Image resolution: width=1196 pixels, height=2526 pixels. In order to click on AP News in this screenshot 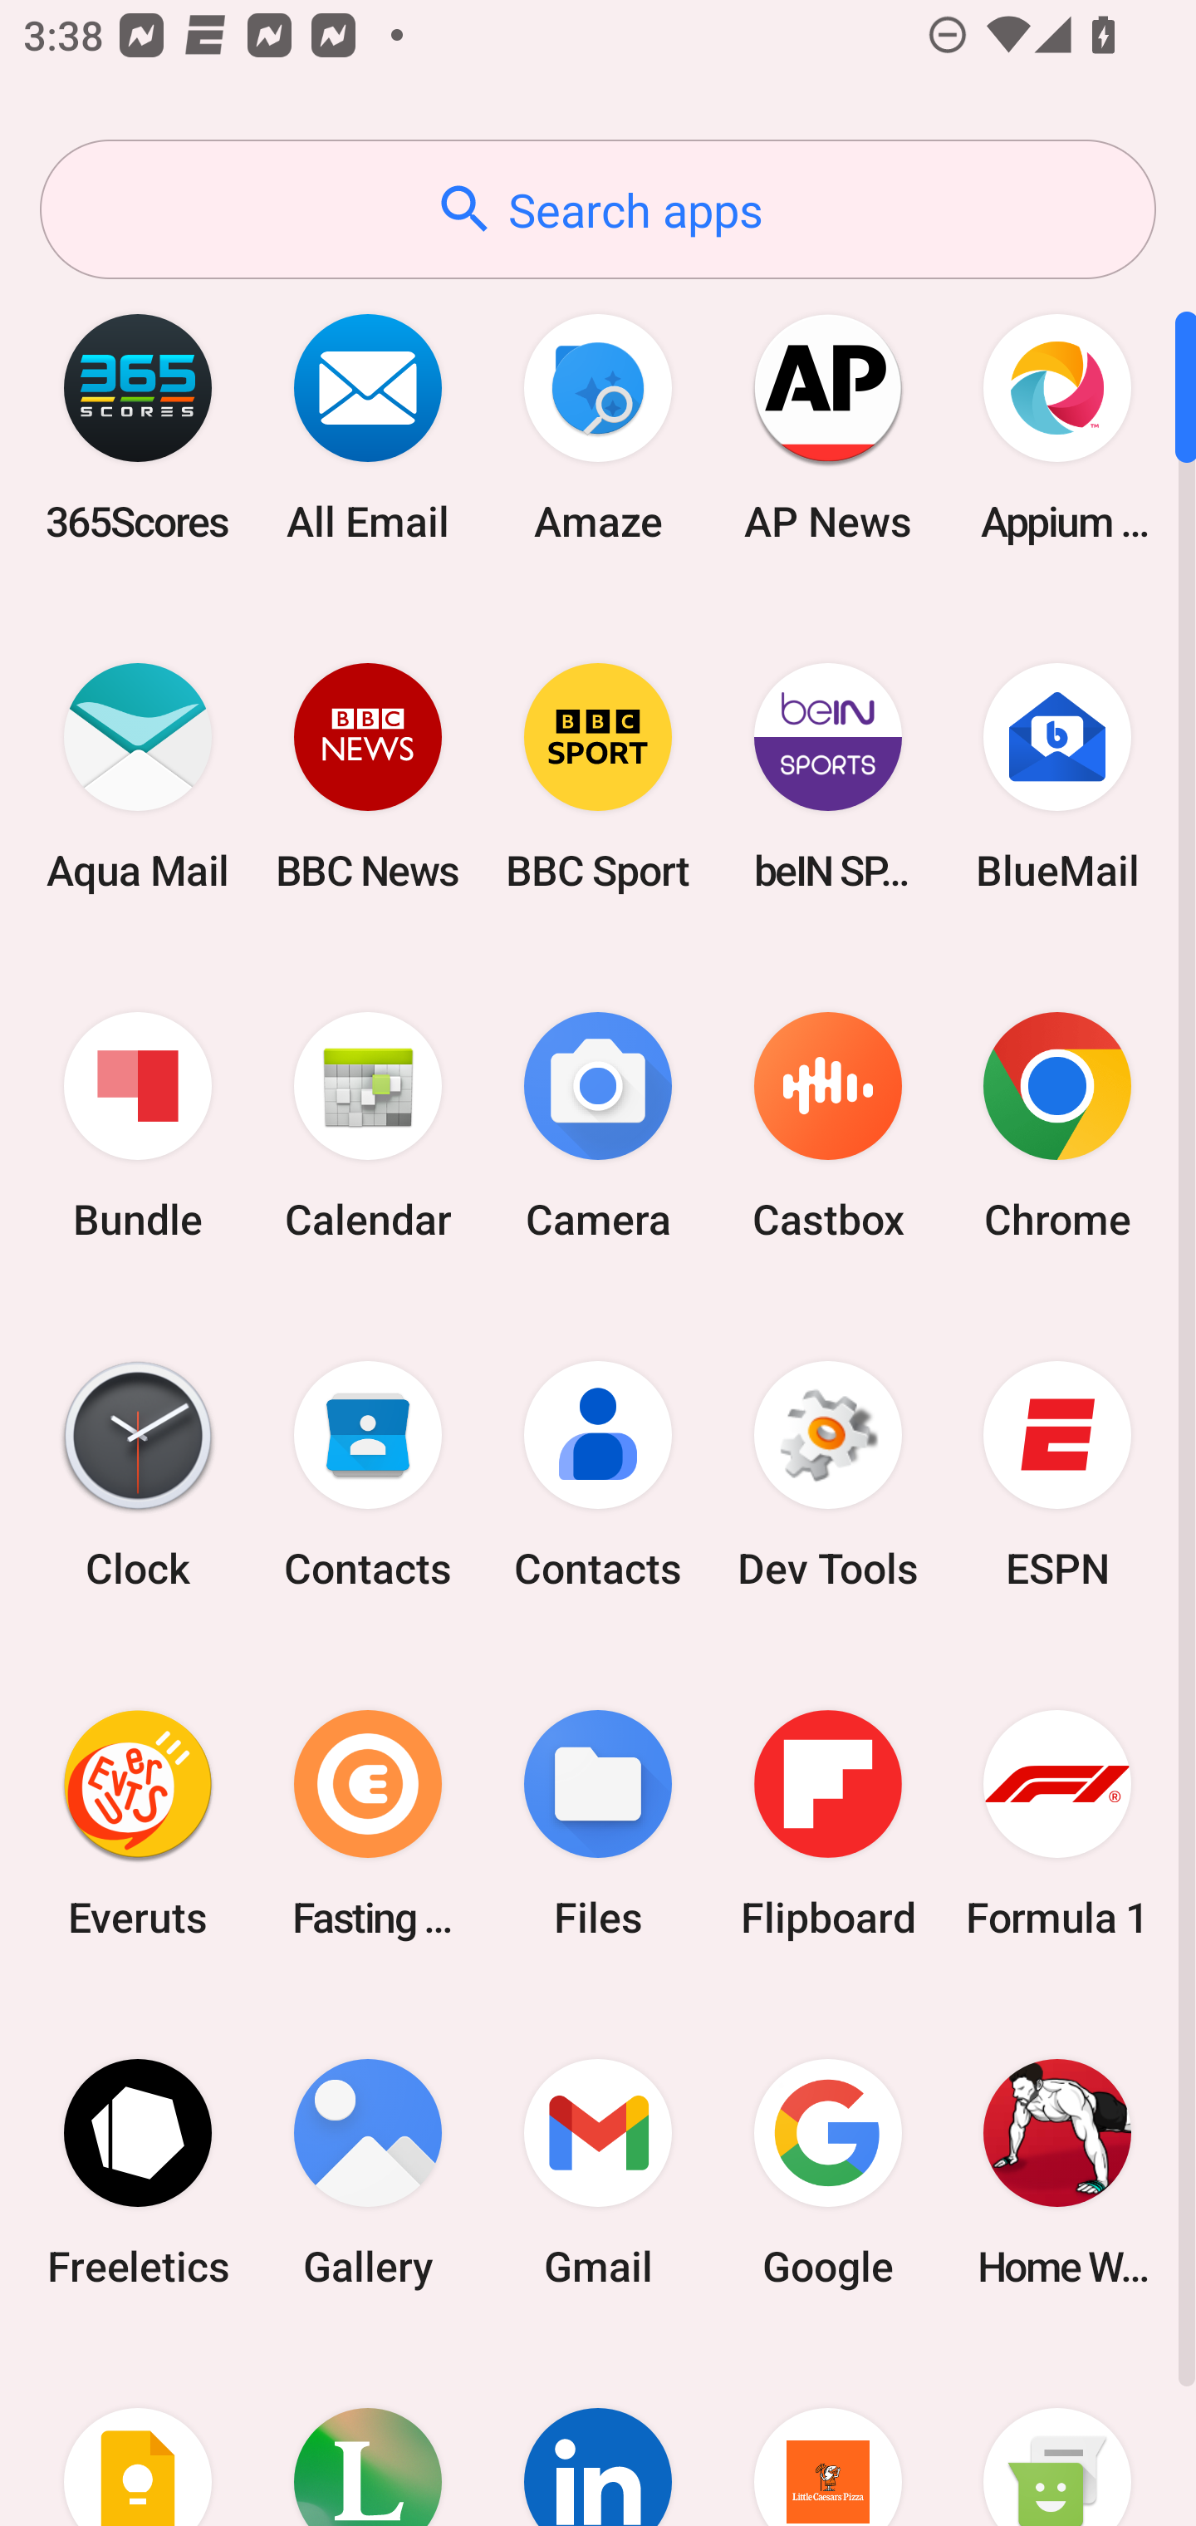, I will do `click(827, 427)`.